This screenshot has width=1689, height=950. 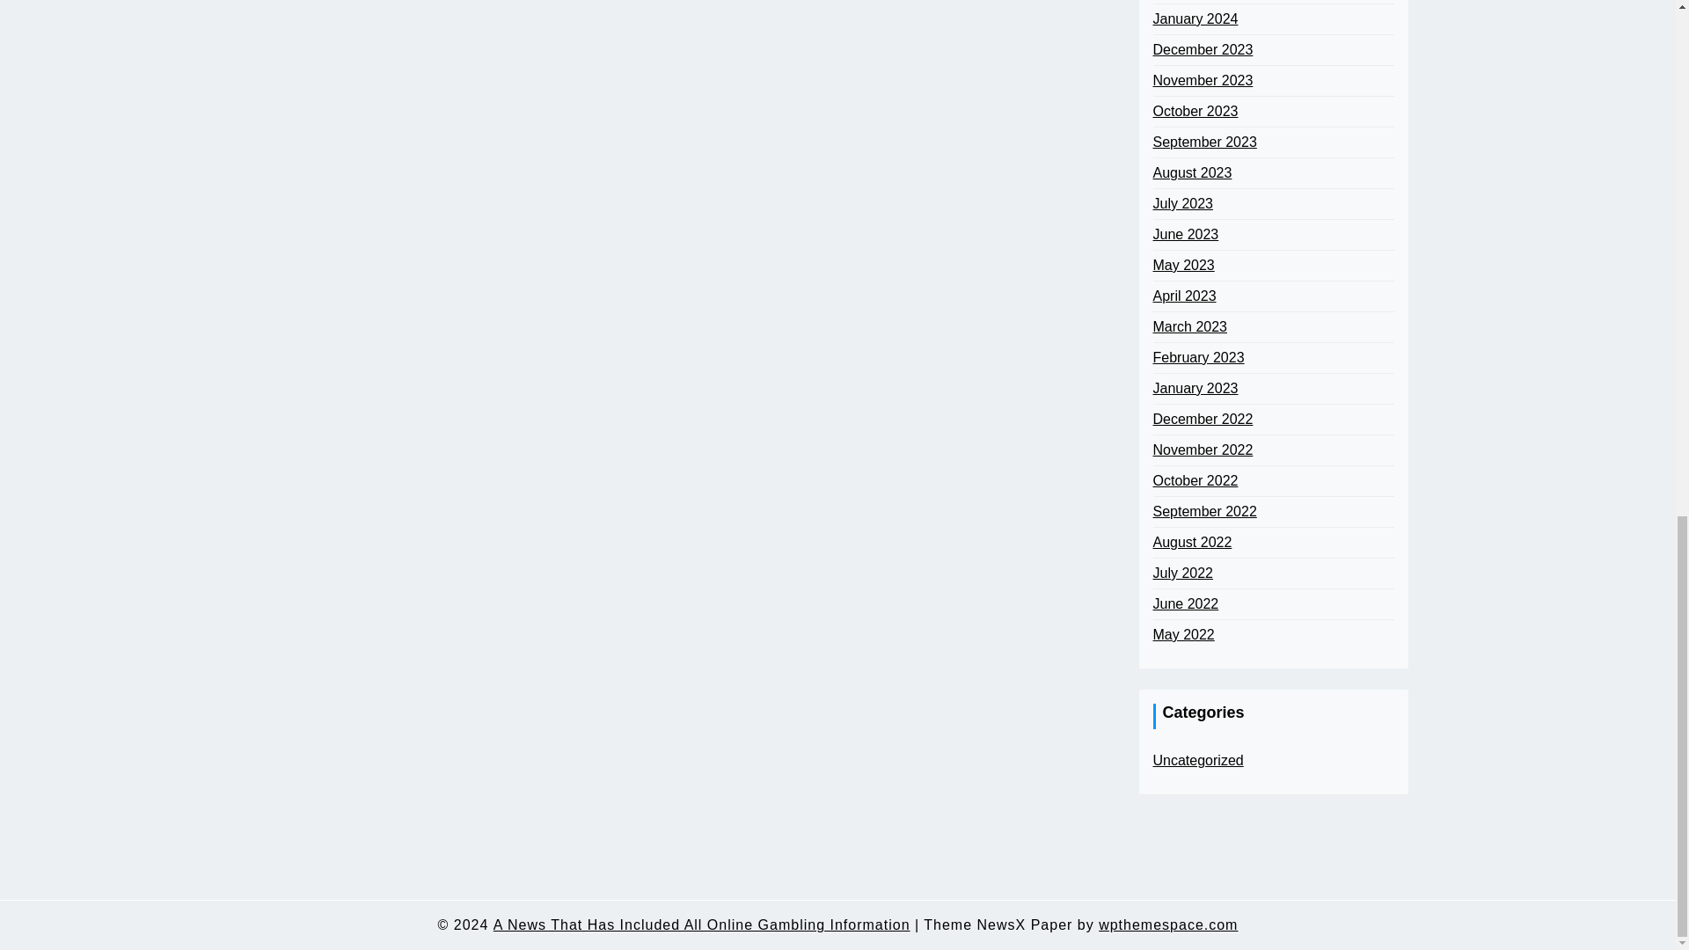 I want to click on December 2022, so click(x=1202, y=420).